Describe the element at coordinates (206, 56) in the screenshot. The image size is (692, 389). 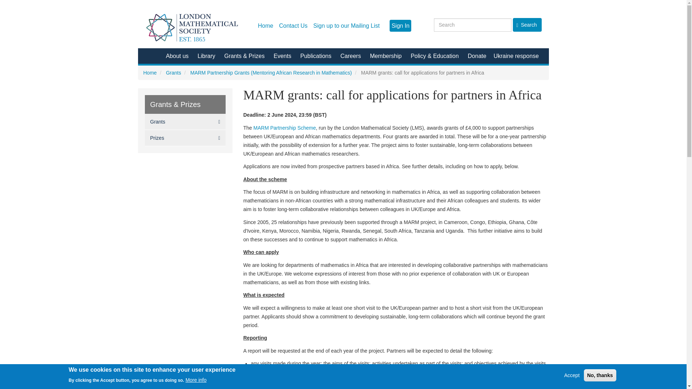
I see `Library` at that location.